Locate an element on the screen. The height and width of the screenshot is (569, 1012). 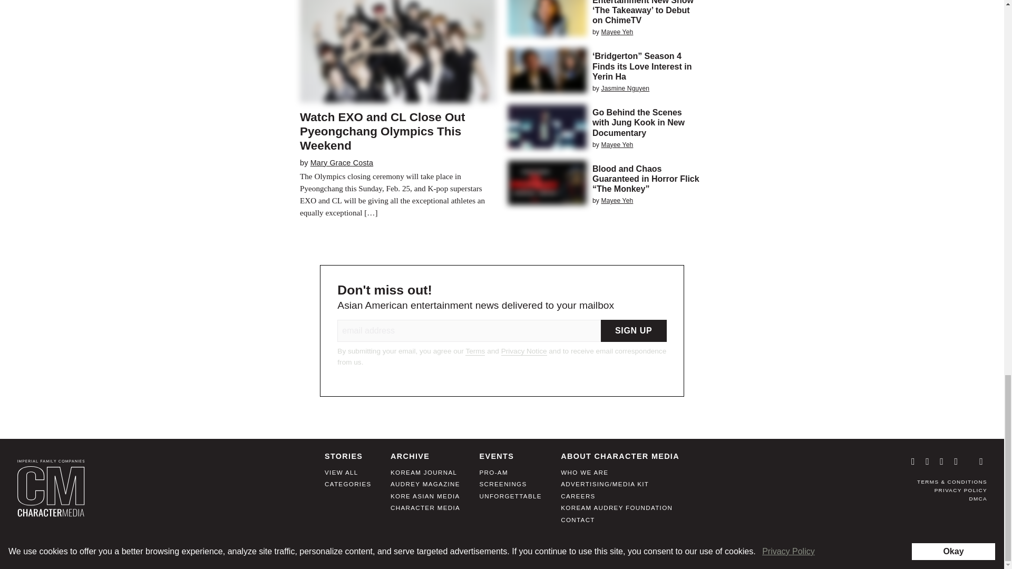
Watch EXO and CL Close Out Pyeongchang Olympics This Weekend is located at coordinates (383, 131).